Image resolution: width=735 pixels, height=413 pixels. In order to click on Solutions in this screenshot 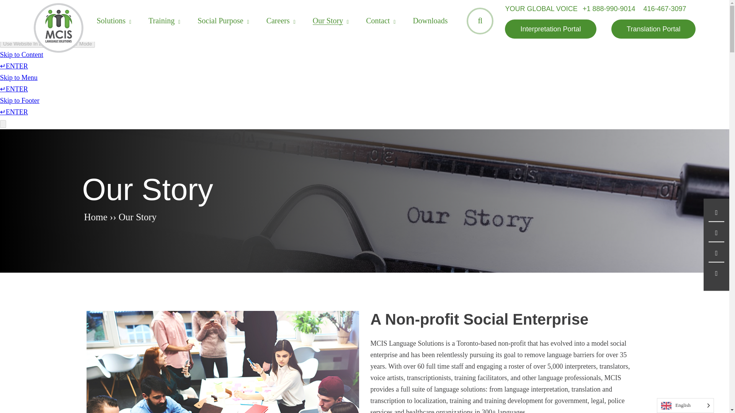, I will do `click(111, 21)`.